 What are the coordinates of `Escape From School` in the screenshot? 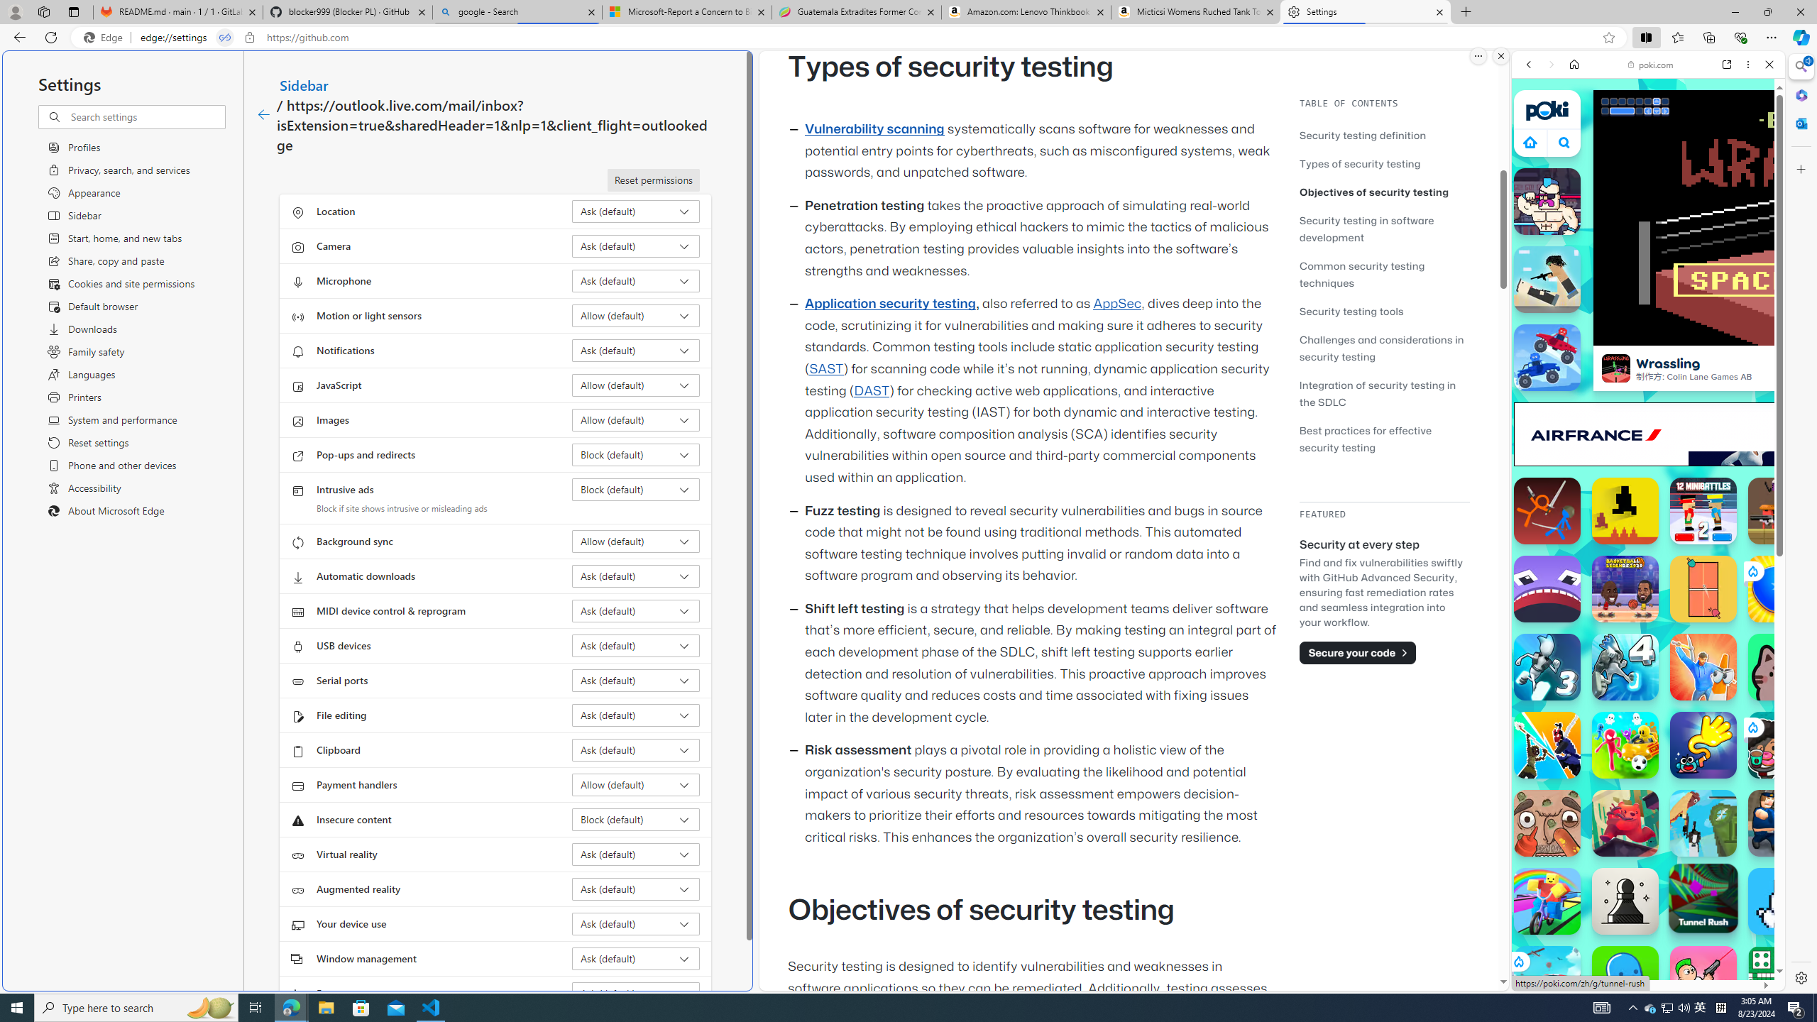 It's located at (1782, 823).